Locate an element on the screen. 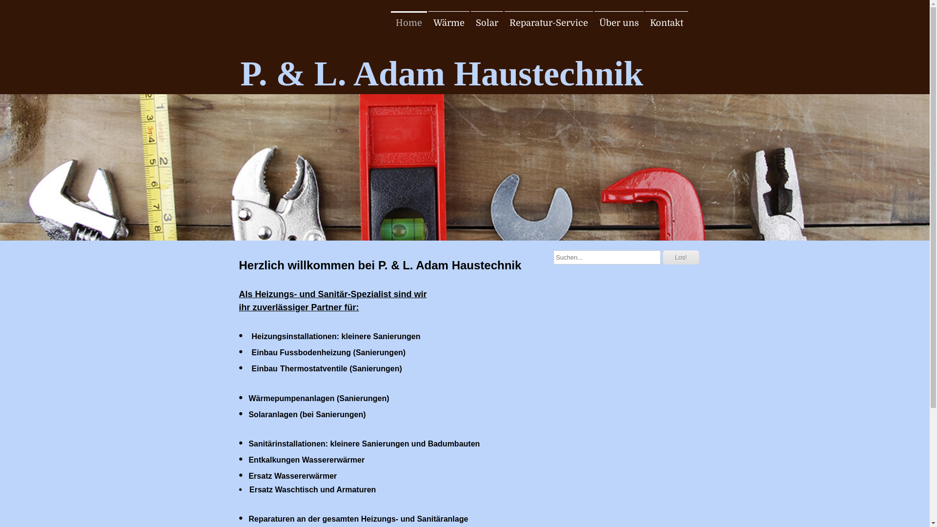  Los! is located at coordinates (681, 258).